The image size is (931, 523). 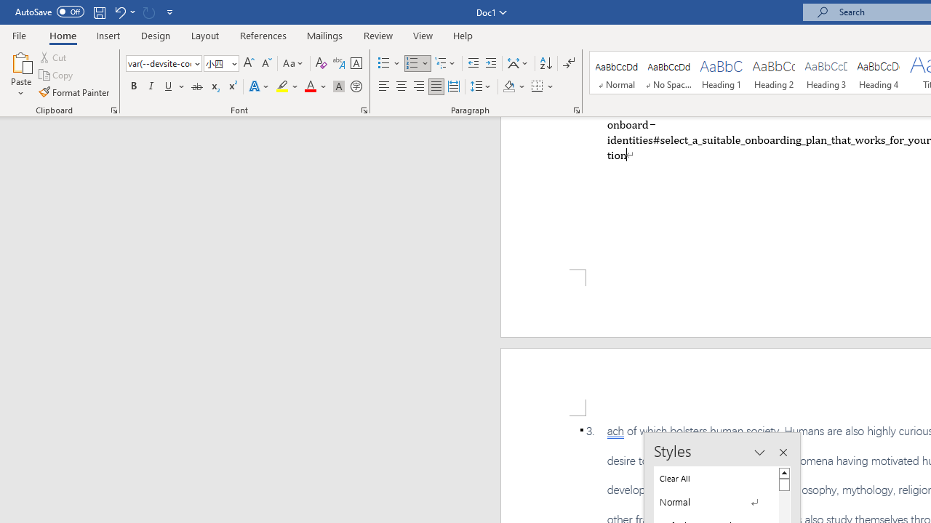 What do you see at coordinates (263, 35) in the screenshot?
I see `References` at bounding box center [263, 35].